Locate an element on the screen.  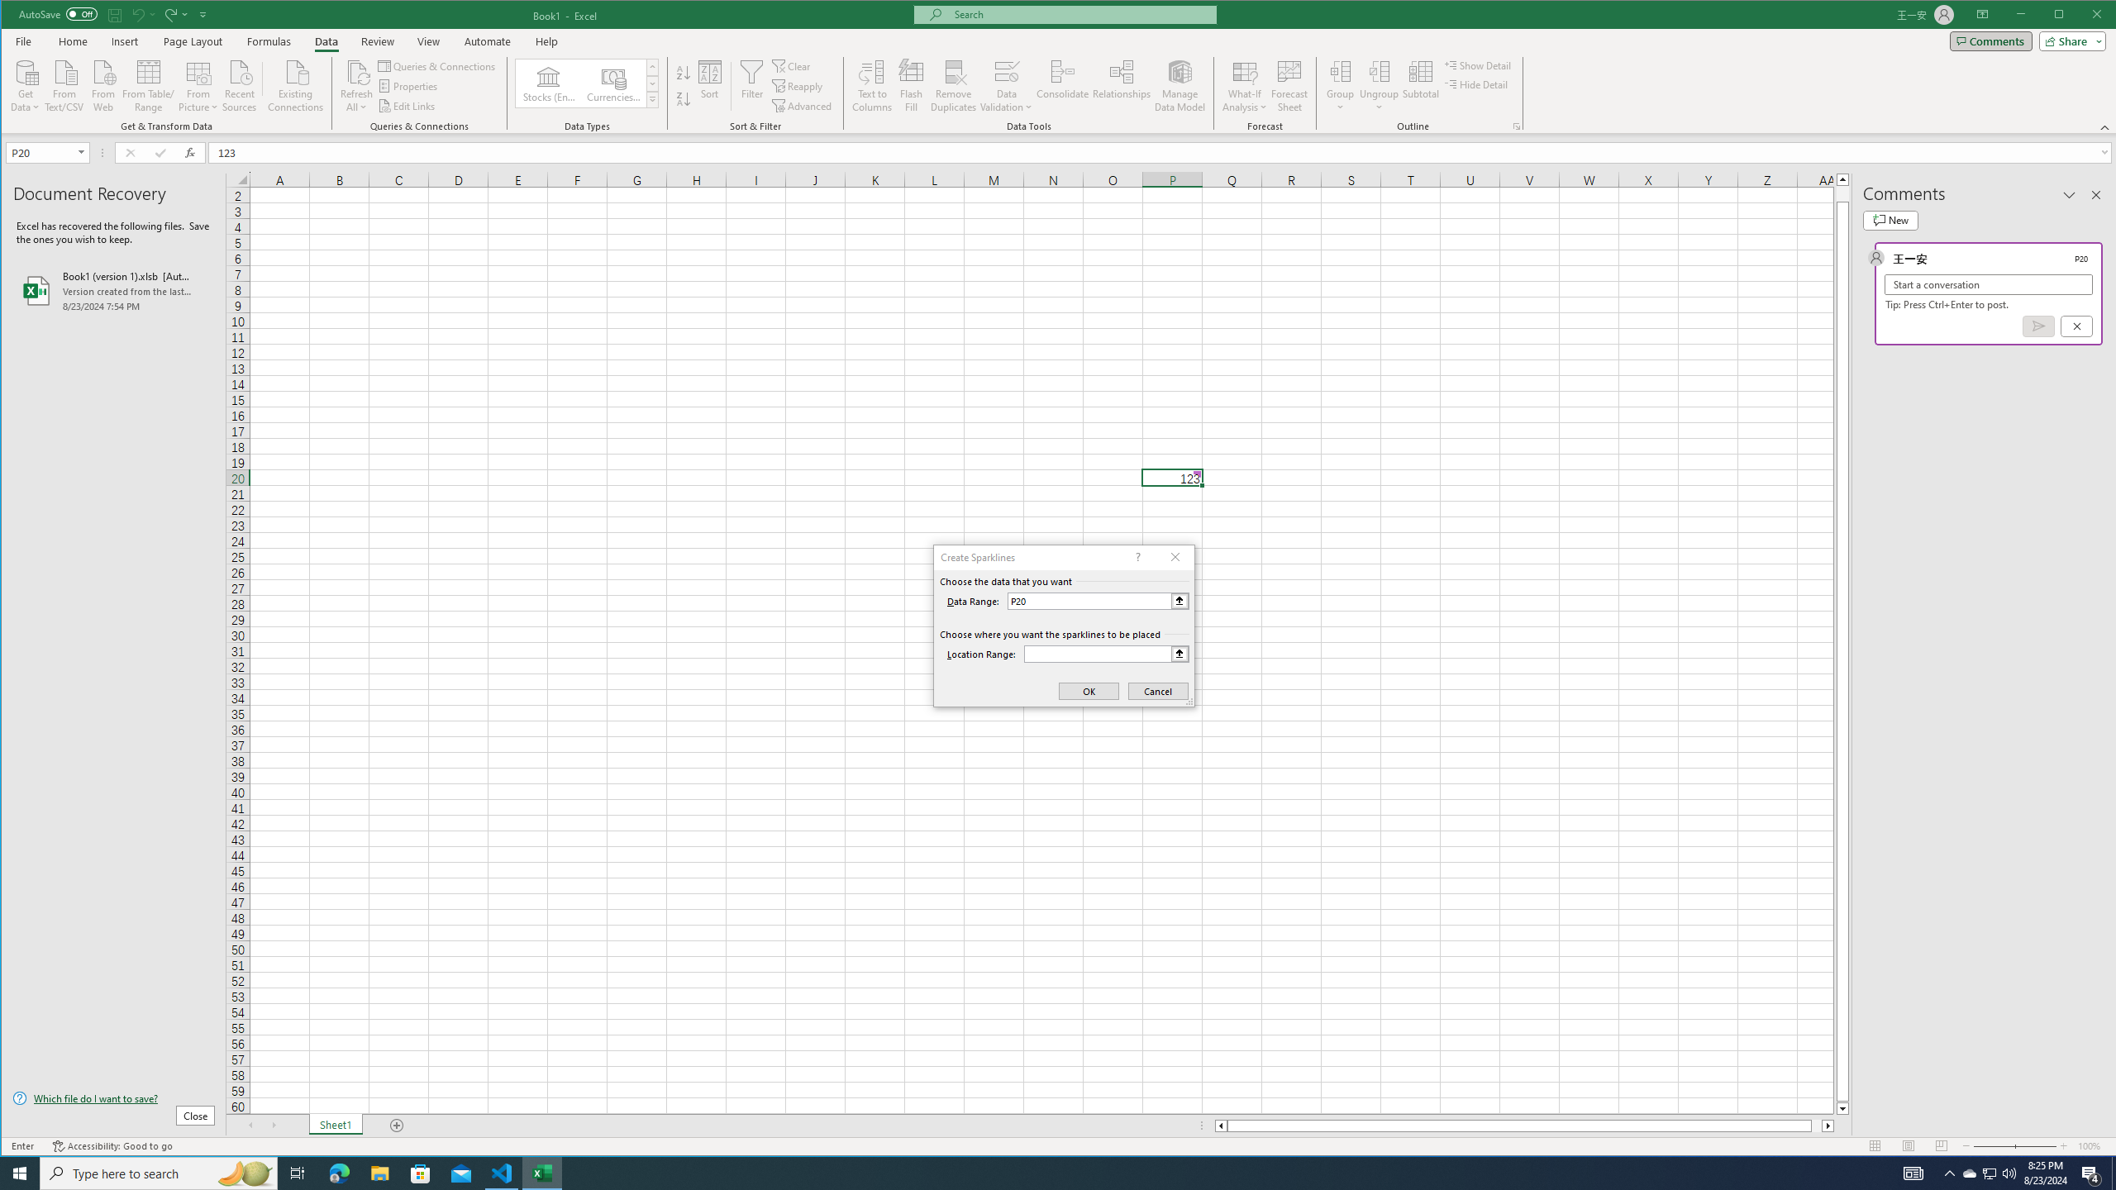
Page Break Preview is located at coordinates (1941, 1146).